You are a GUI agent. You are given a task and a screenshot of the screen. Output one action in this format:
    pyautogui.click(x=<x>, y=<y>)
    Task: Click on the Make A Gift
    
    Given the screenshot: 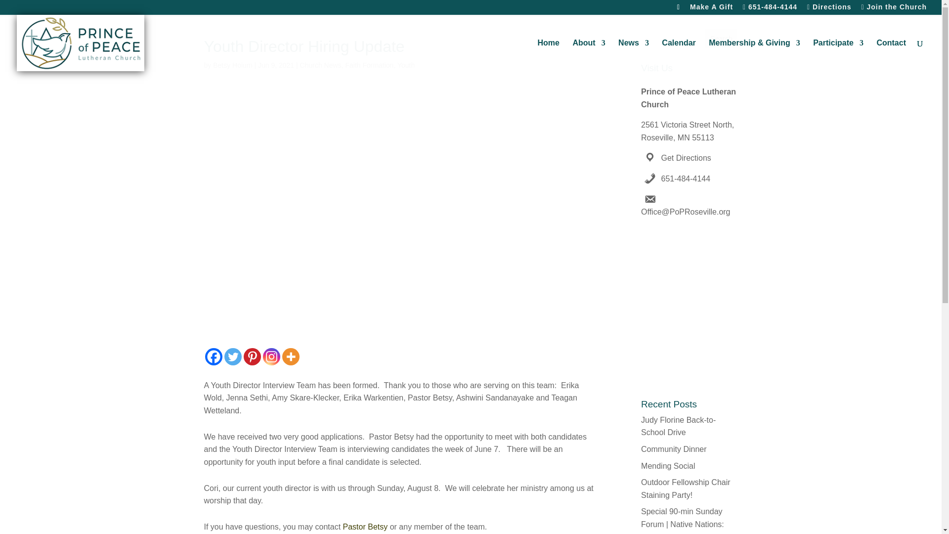 What is the action you would take?
    pyautogui.click(x=711, y=9)
    